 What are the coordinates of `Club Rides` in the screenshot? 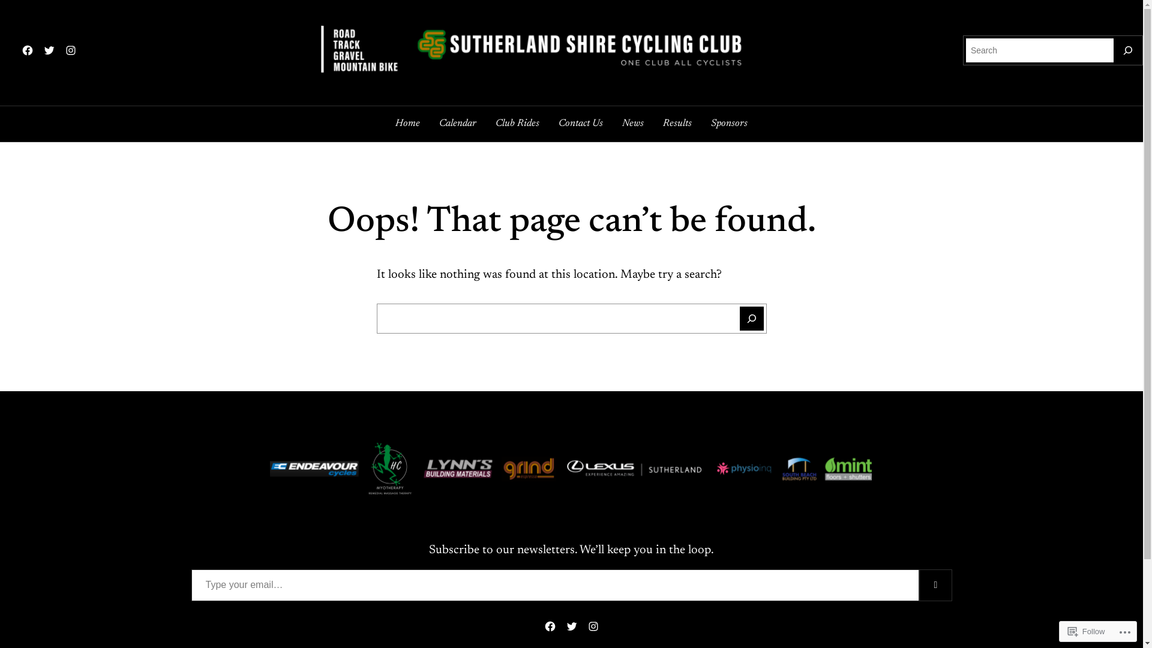 It's located at (517, 124).